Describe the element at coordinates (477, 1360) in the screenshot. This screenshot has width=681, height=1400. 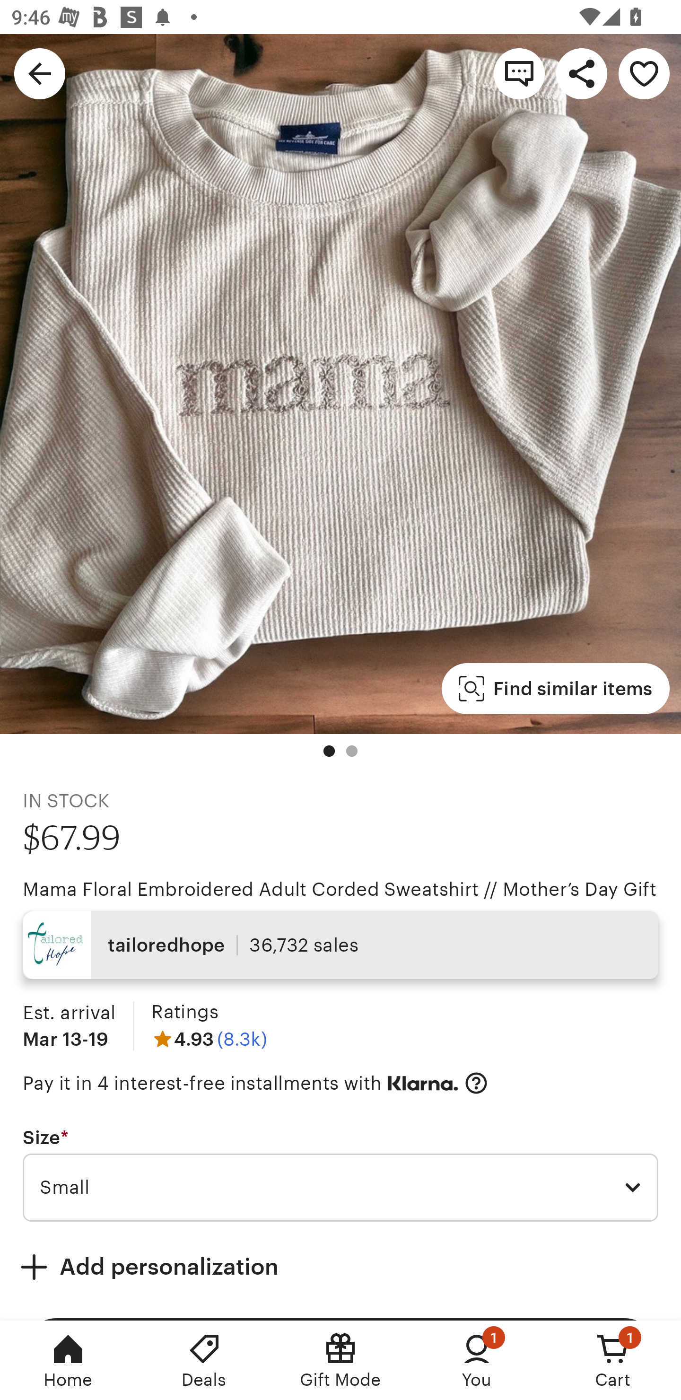
I see `You, 1 new notification You` at that location.